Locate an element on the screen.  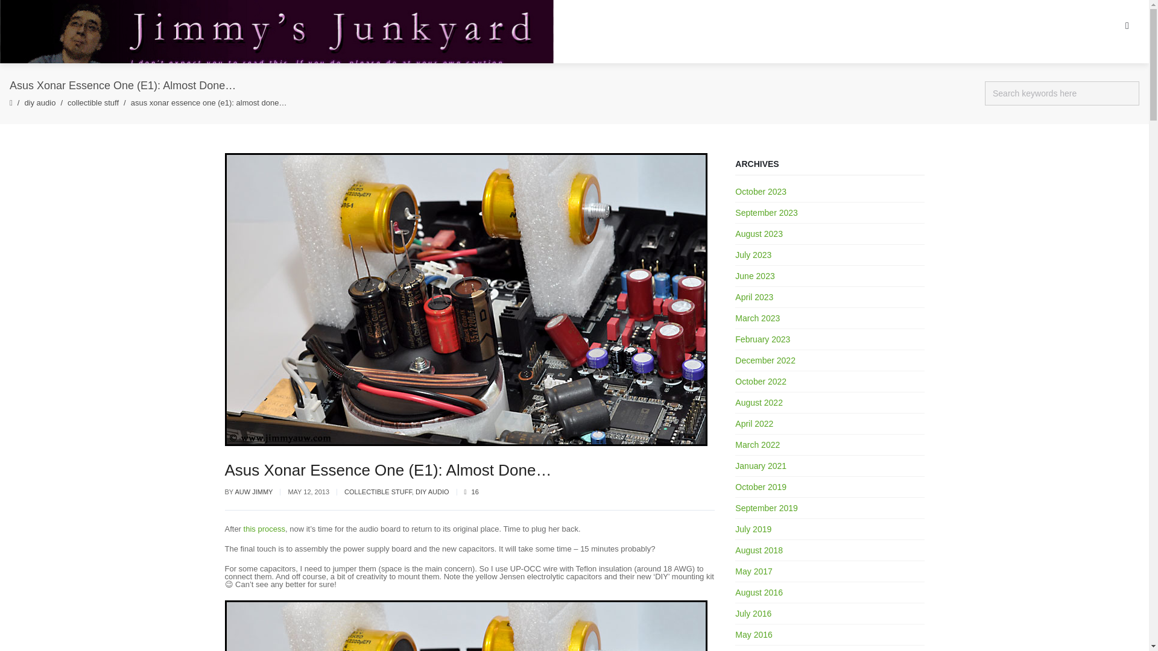
DIY AUDIO is located at coordinates (432, 492).